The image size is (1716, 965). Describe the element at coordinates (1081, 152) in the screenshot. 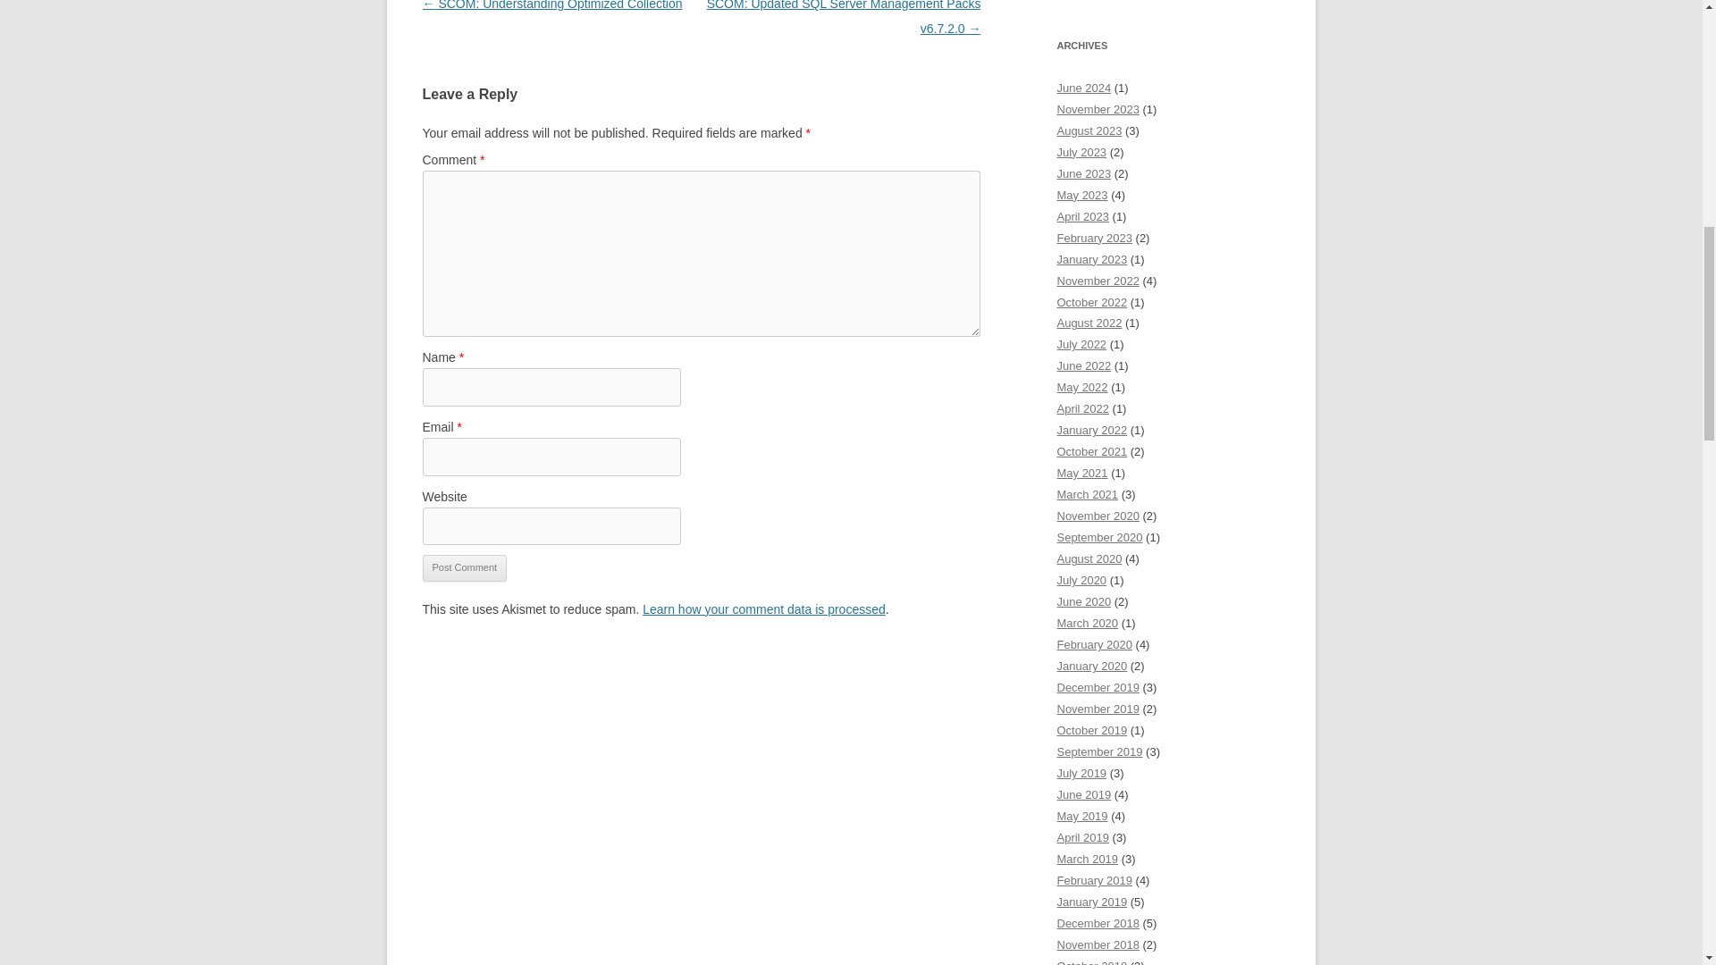

I see `July 2023` at that location.